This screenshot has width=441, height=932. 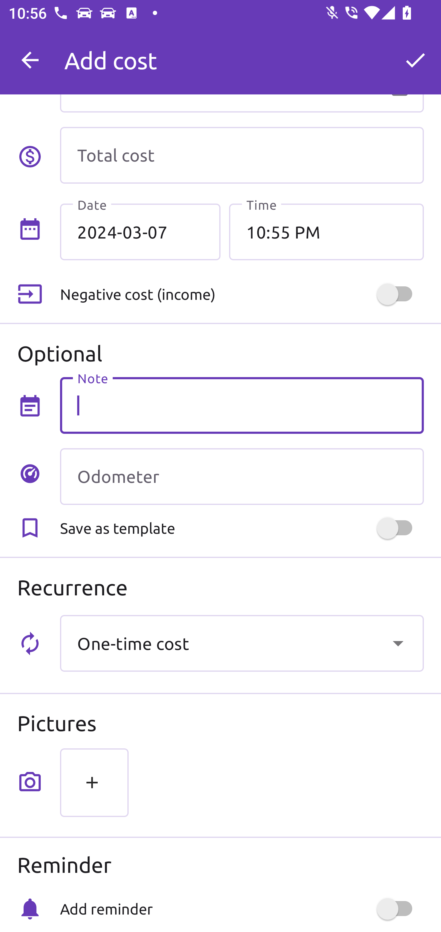 I want to click on Navigate up, so click(x=30, y=60).